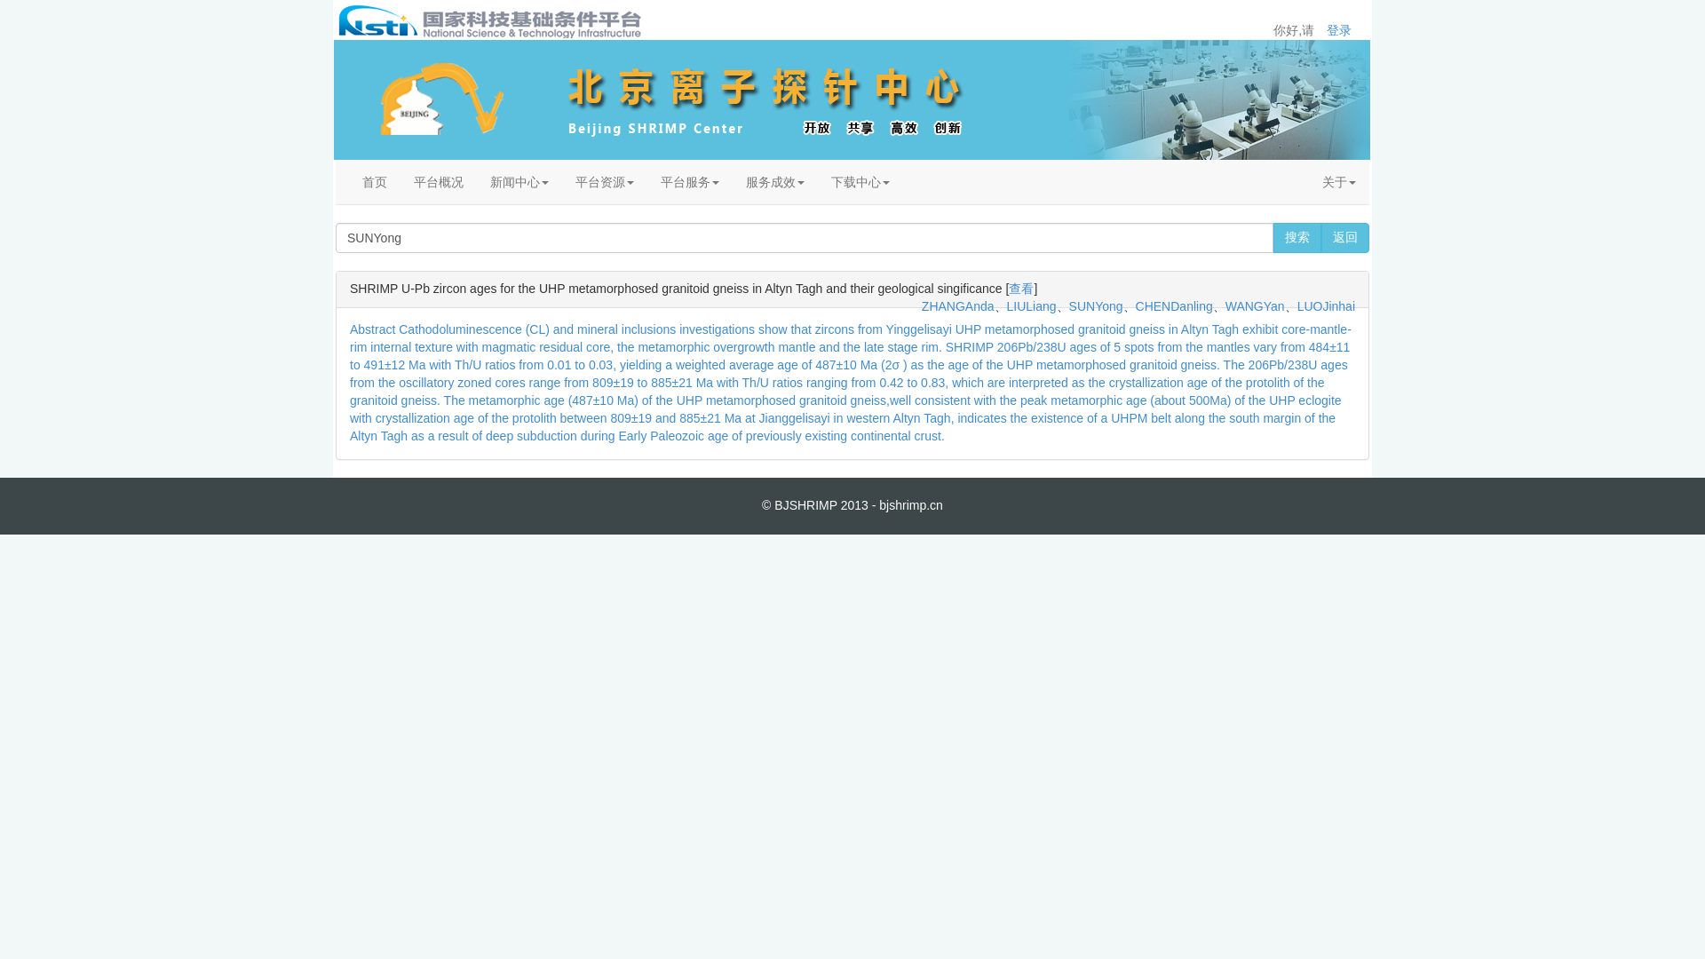  Describe the element at coordinates (1096, 305) in the screenshot. I see `SUNYong` at that location.